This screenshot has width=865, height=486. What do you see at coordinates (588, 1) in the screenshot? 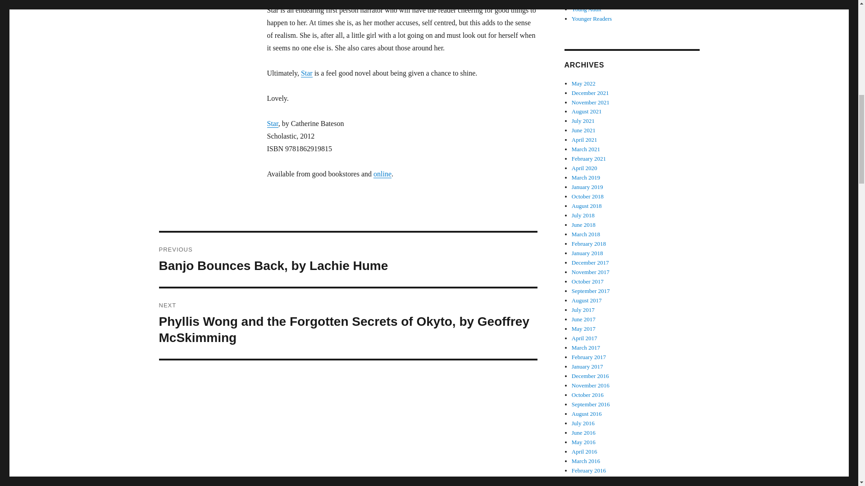
I see `Uncategorised` at bounding box center [588, 1].